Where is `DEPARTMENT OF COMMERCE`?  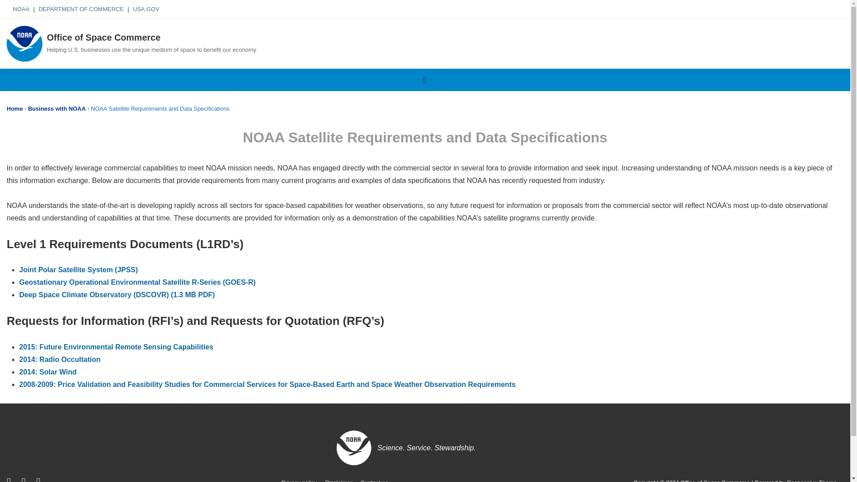
DEPARTMENT OF COMMERCE is located at coordinates (81, 9).